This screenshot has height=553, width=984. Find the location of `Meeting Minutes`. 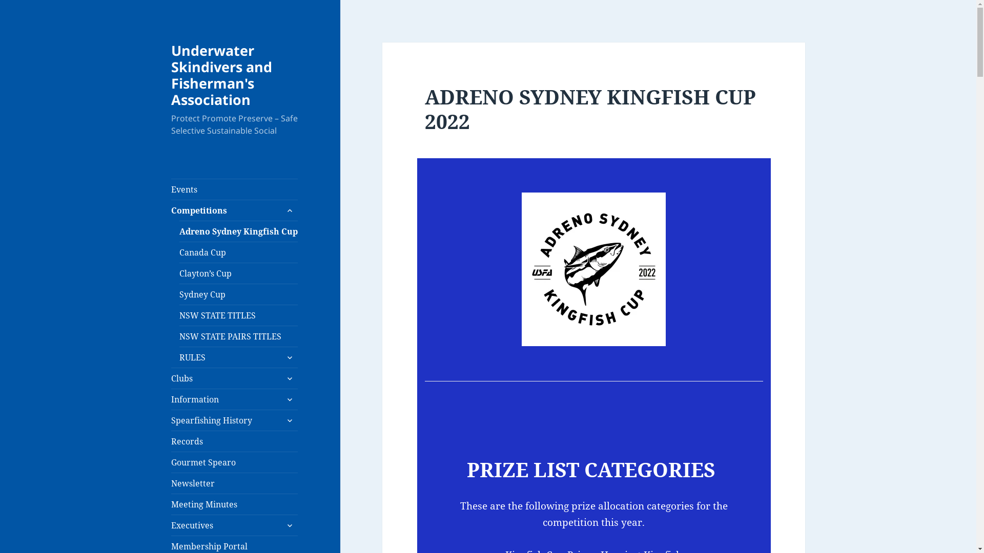

Meeting Minutes is located at coordinates (235, 504).